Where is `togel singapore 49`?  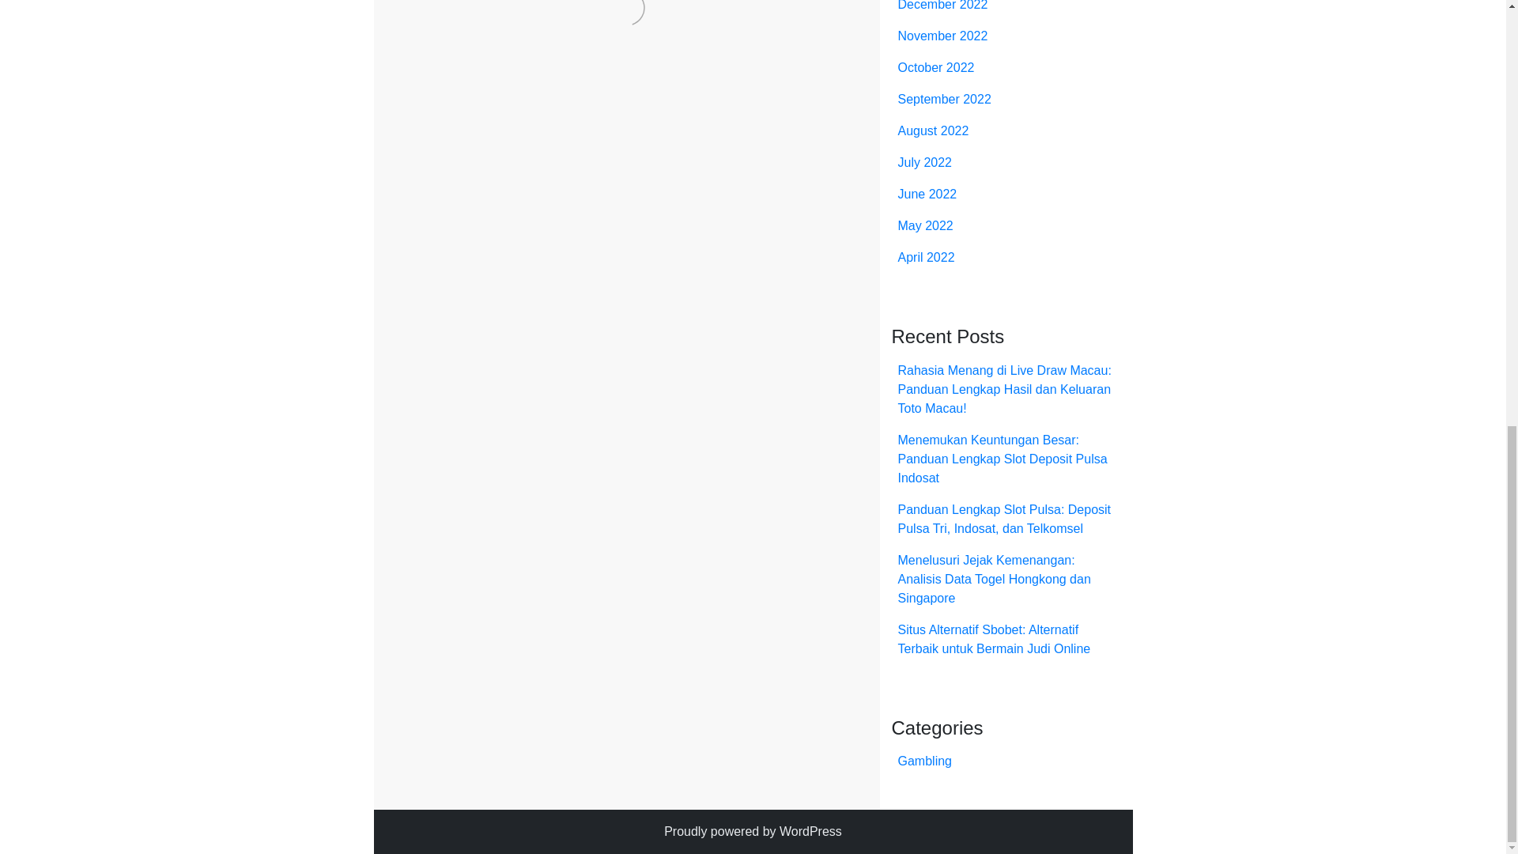
togel singapore 49 is located at coordinates (512, 429).